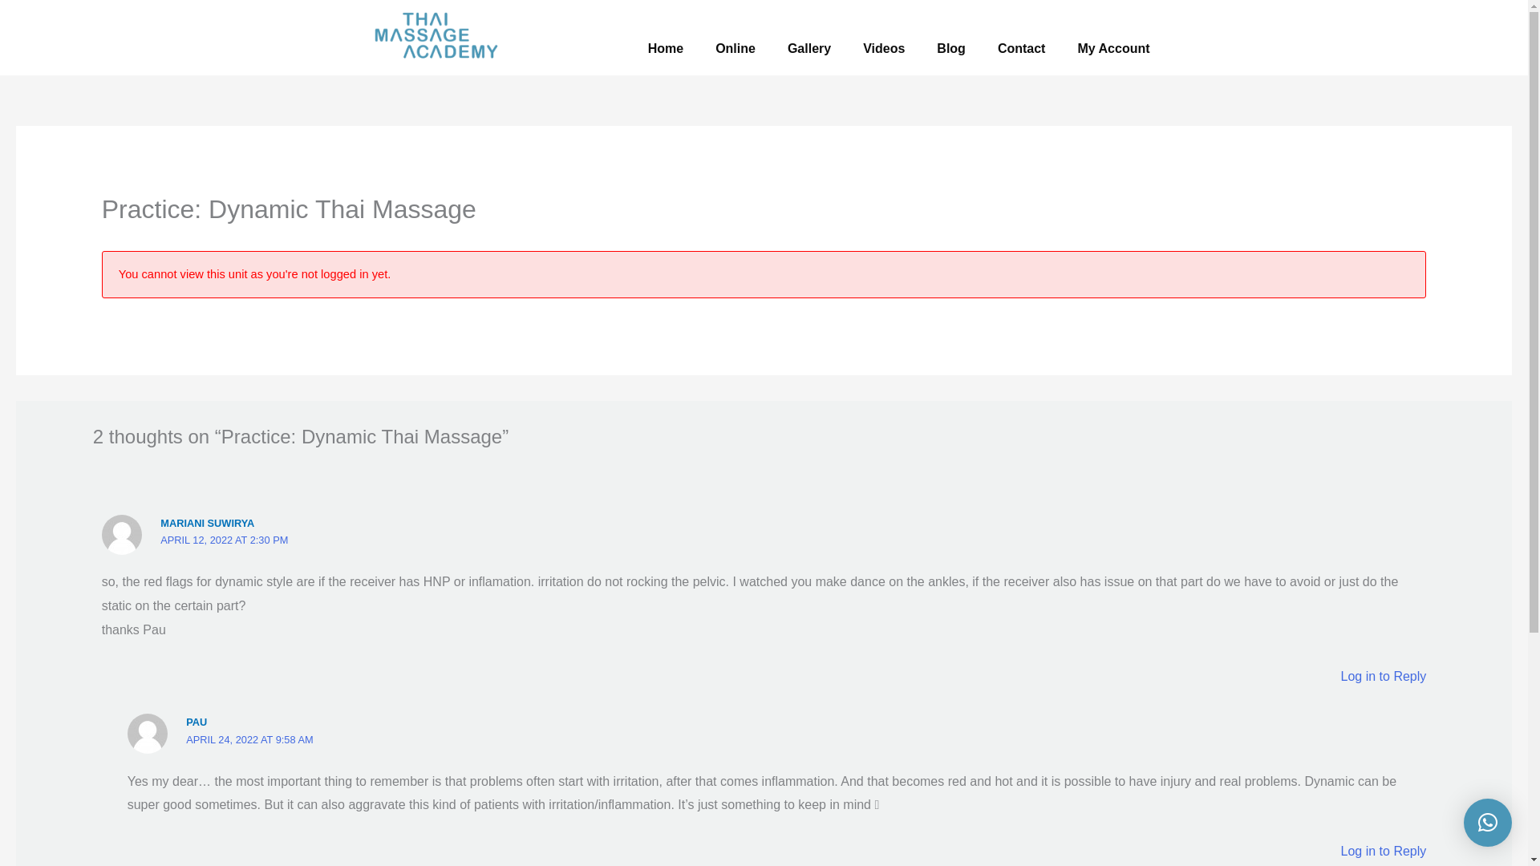 The width and height of the screenshot is (1540, 866). I want to click on Videos, so click(884, 48).